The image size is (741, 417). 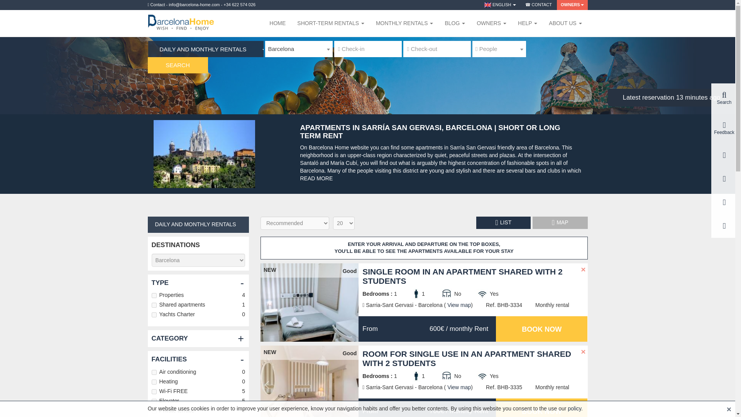 I want to click on Single room in an apartment shared with 2 students, so click(x=310, y=302).